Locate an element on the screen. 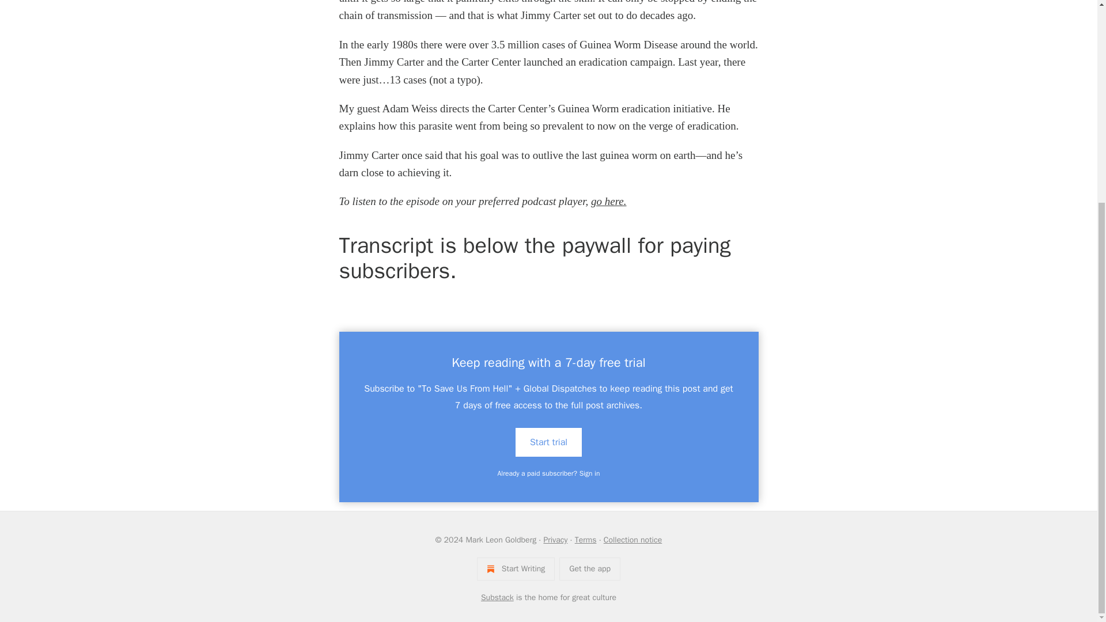 The width and height of the screenshot is (1106, 622). go here. is located at coordinates (608, 201).